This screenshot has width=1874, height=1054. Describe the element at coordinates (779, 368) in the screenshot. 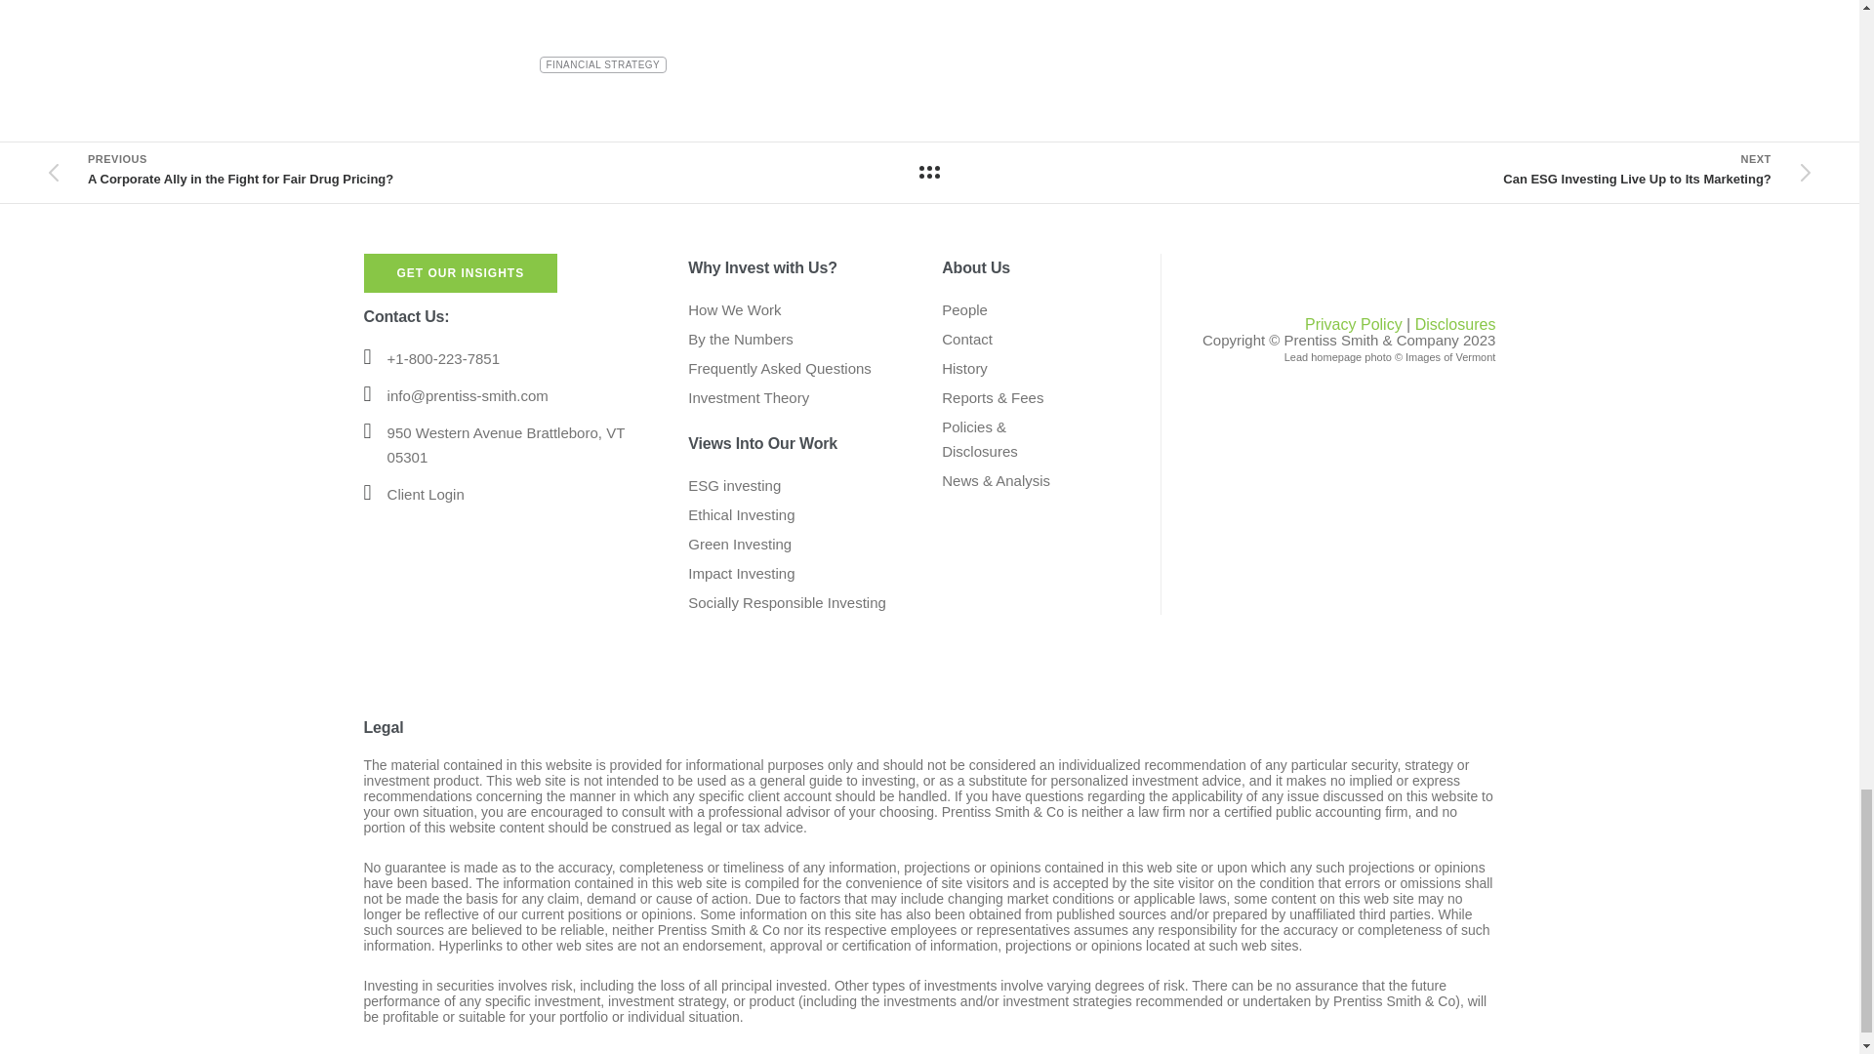

I see `Frequently Asked Questions` at that location.